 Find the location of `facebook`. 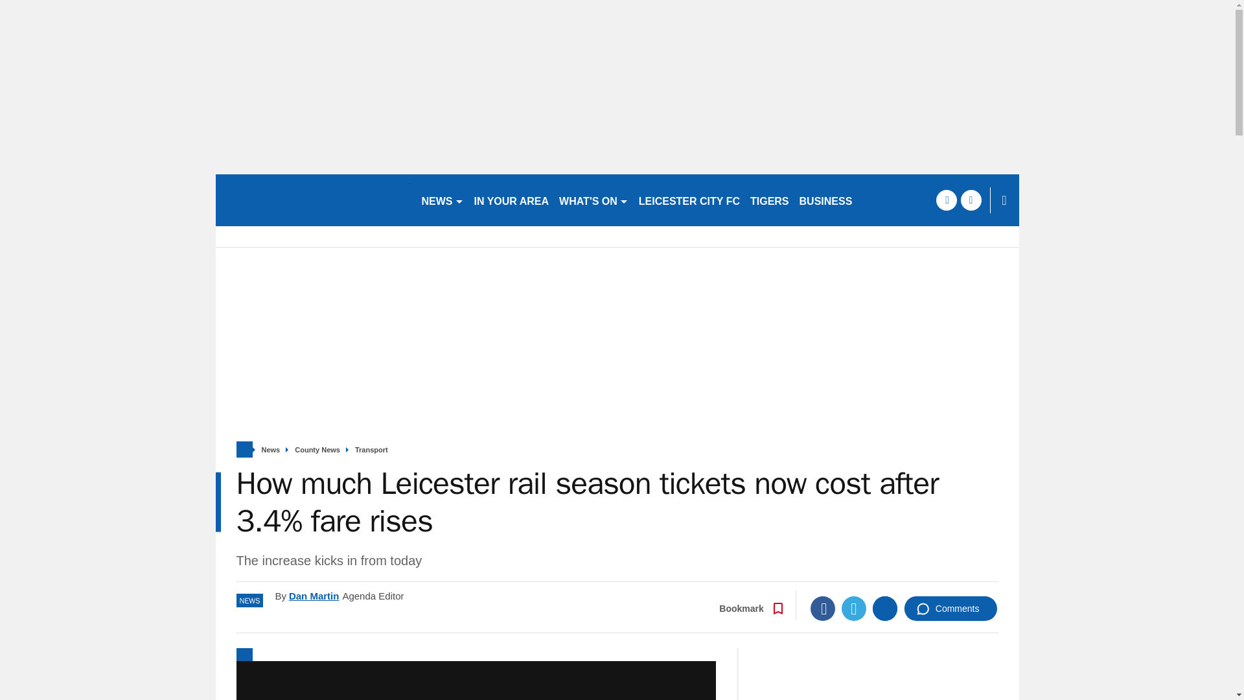

facebook is located at coordinates (946, 200).